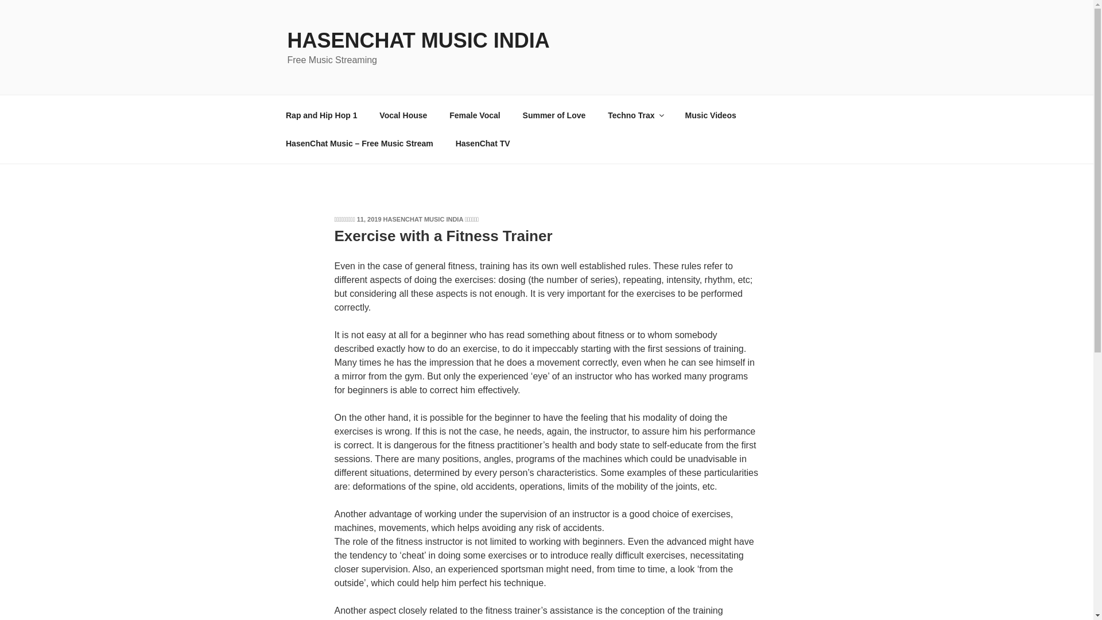  I want to click on Techno Trax, so click(635, 115).